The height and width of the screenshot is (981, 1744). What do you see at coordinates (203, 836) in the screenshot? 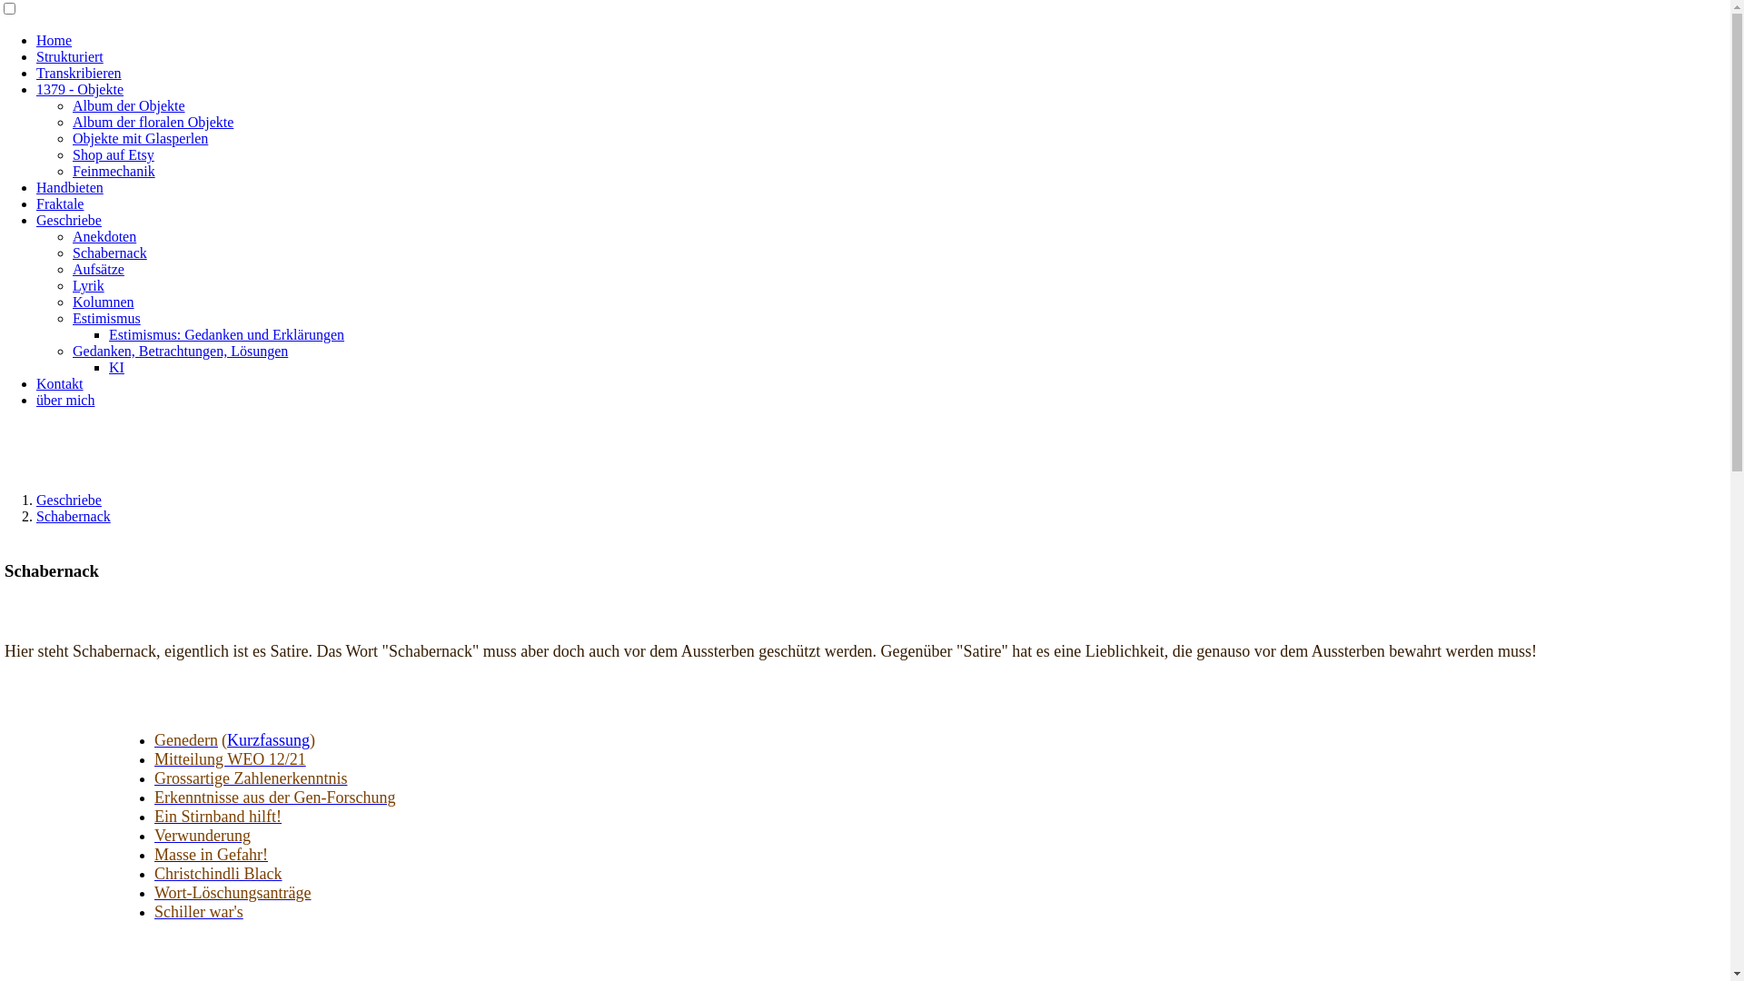
I see `Verwunderung` at bounding box center [203, 836].